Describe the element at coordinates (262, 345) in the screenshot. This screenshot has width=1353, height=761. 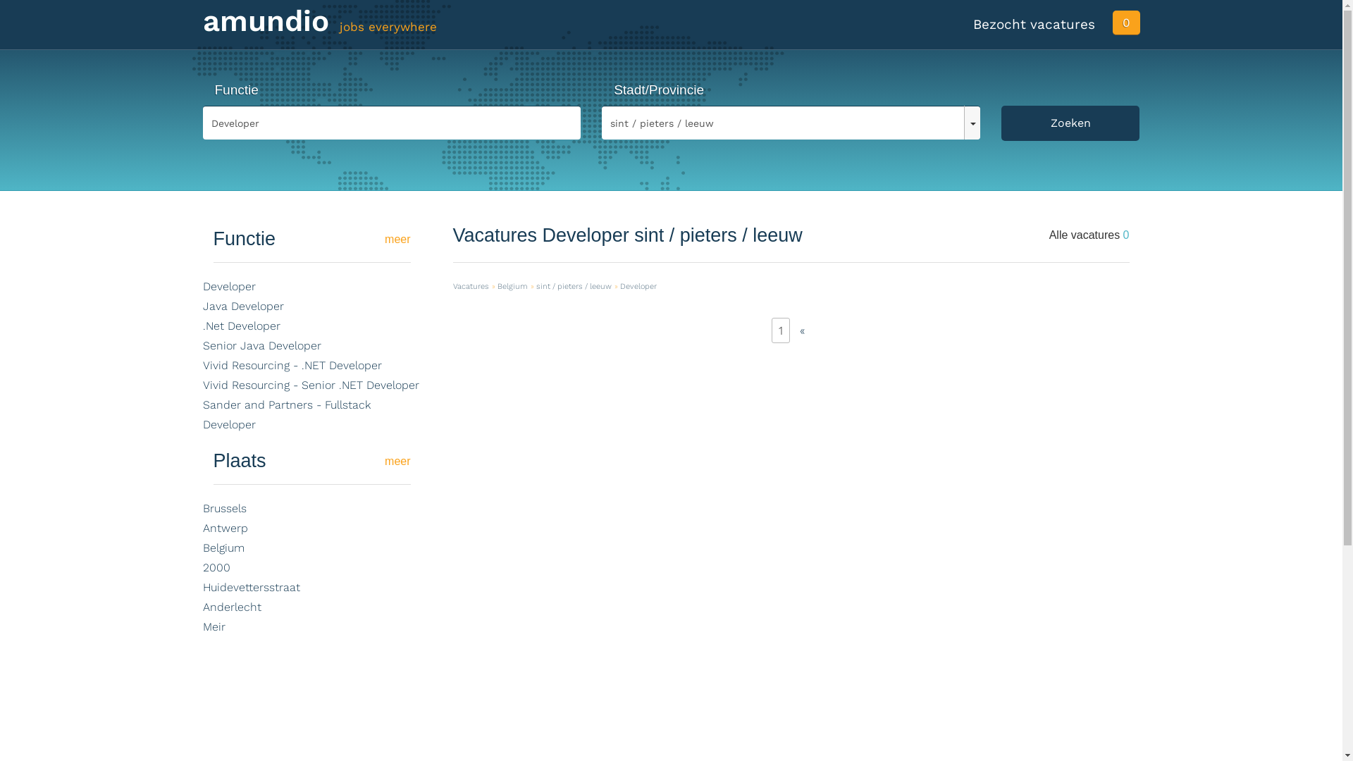
I see `Senior Java Developer` at that location.